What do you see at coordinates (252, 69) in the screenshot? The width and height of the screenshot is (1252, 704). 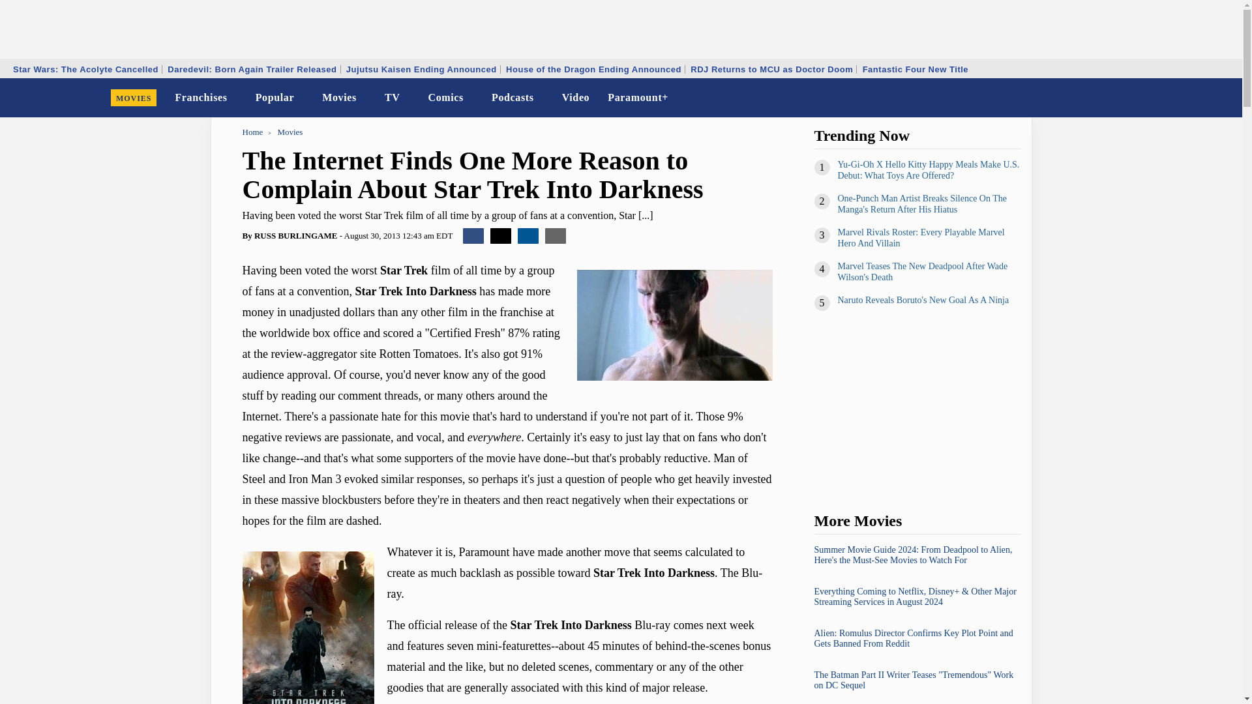 I see `Daredevil: Born Again Trailer Released` at bounding box center [252, 69].